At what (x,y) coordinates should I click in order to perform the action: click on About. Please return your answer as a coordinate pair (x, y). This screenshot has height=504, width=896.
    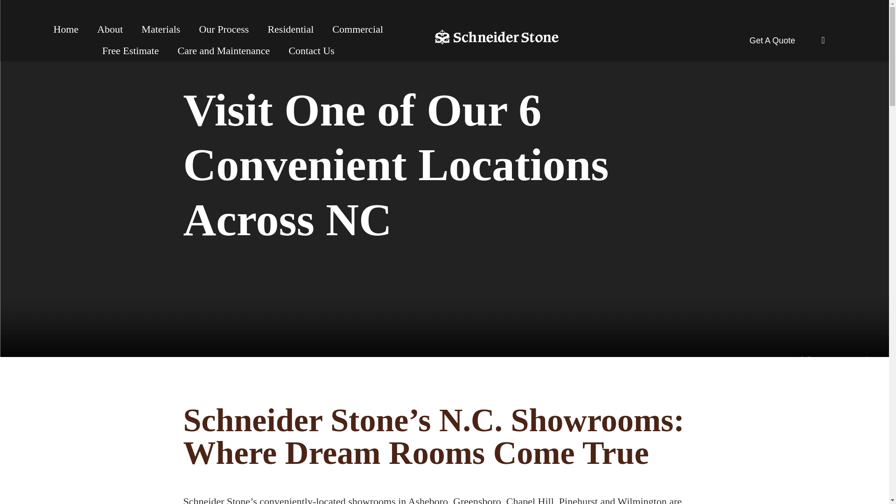
    Looking at the image, I should click on (110, 29).